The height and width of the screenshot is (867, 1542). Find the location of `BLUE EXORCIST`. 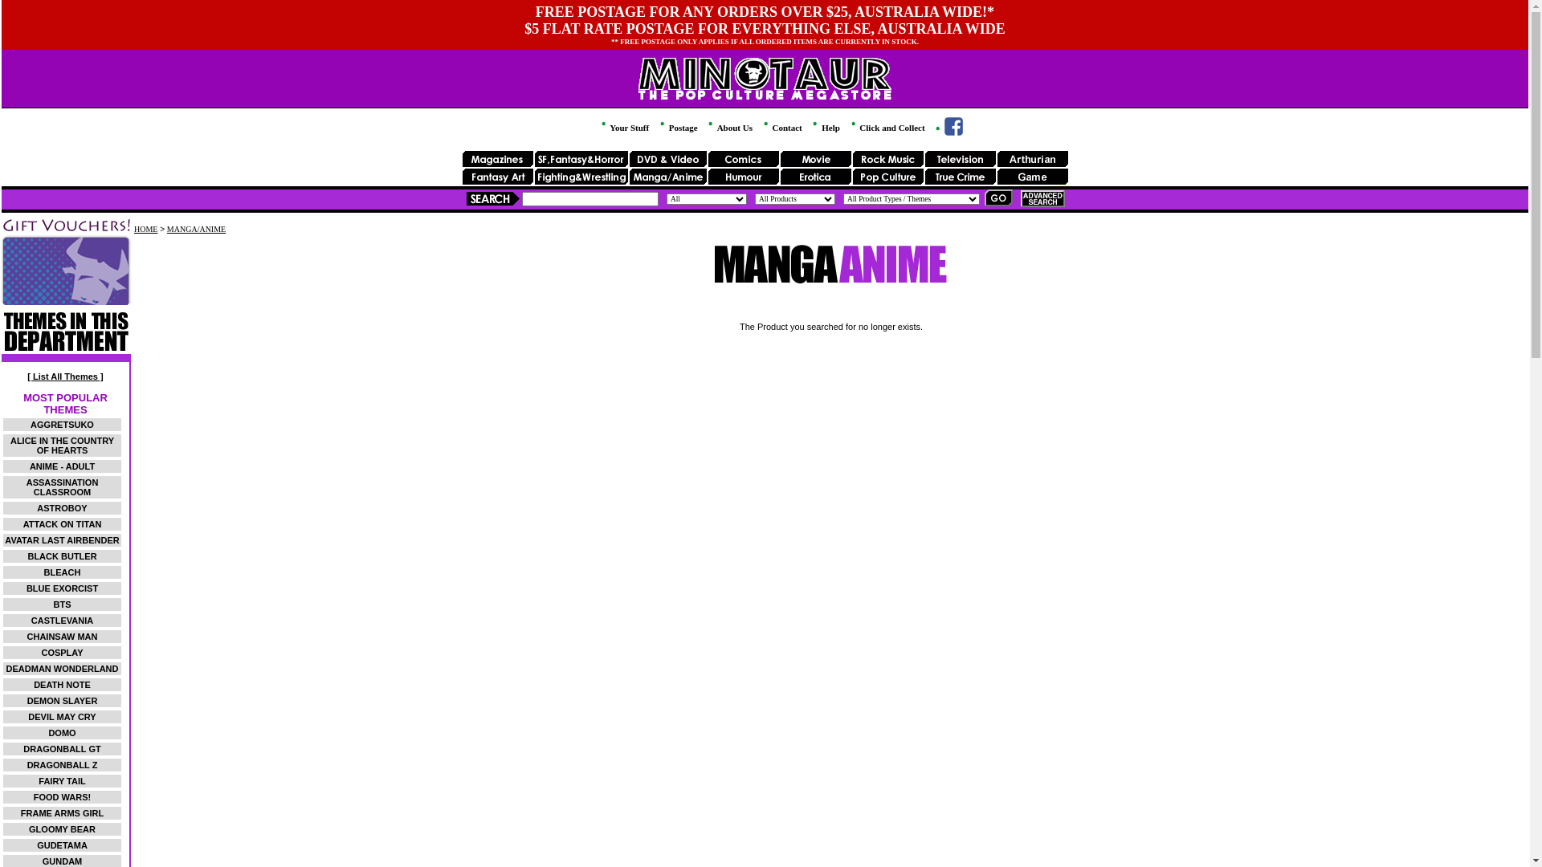

BLUE EXORCIST is located at coordinates (63, 588).